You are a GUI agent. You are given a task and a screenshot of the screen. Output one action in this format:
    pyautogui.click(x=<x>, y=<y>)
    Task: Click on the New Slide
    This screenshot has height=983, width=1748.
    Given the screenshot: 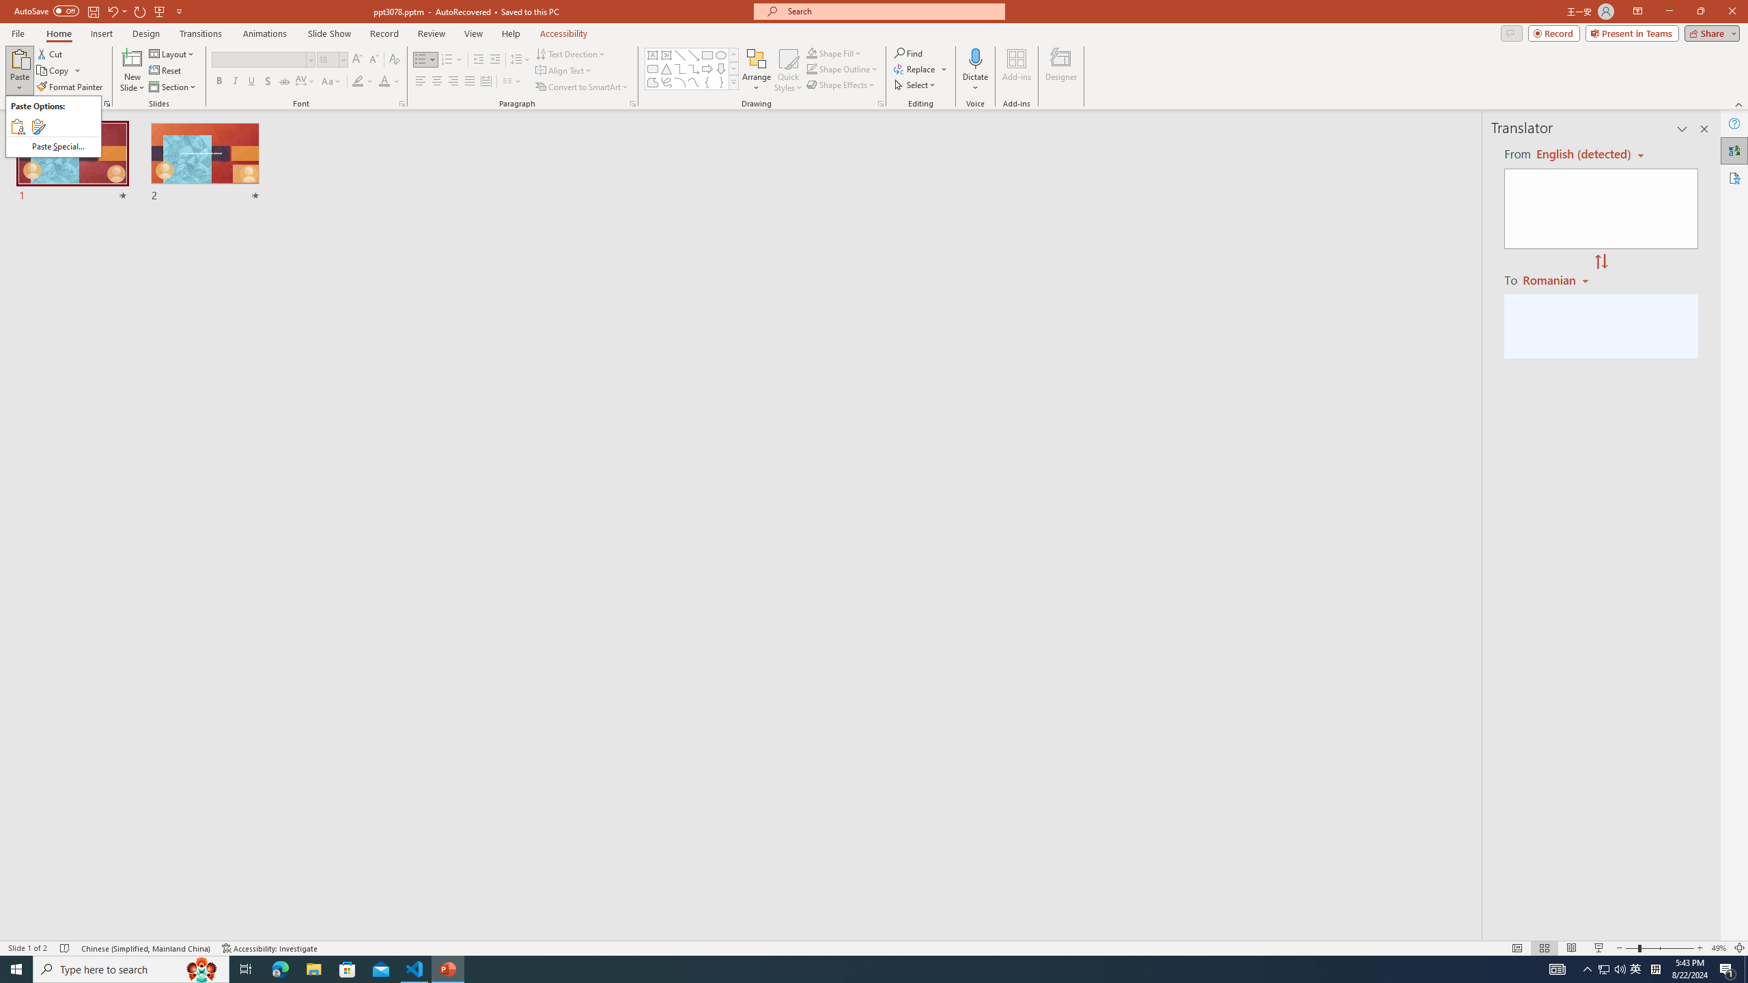 What is the action you would take?
    pyautogui.click(x=132, y=70)
    